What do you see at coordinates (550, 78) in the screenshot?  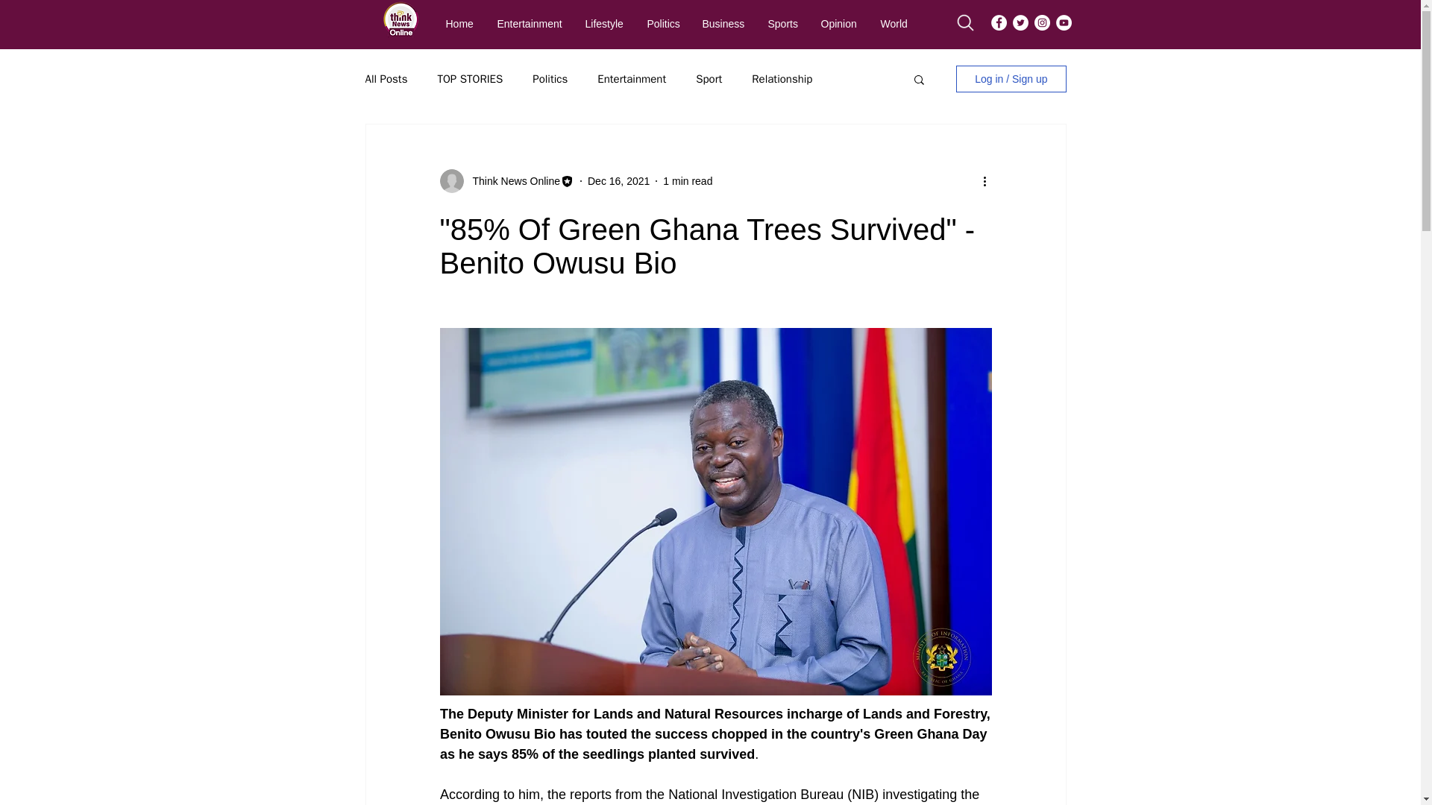 I see `Politics` at bounding box center [550, 78].